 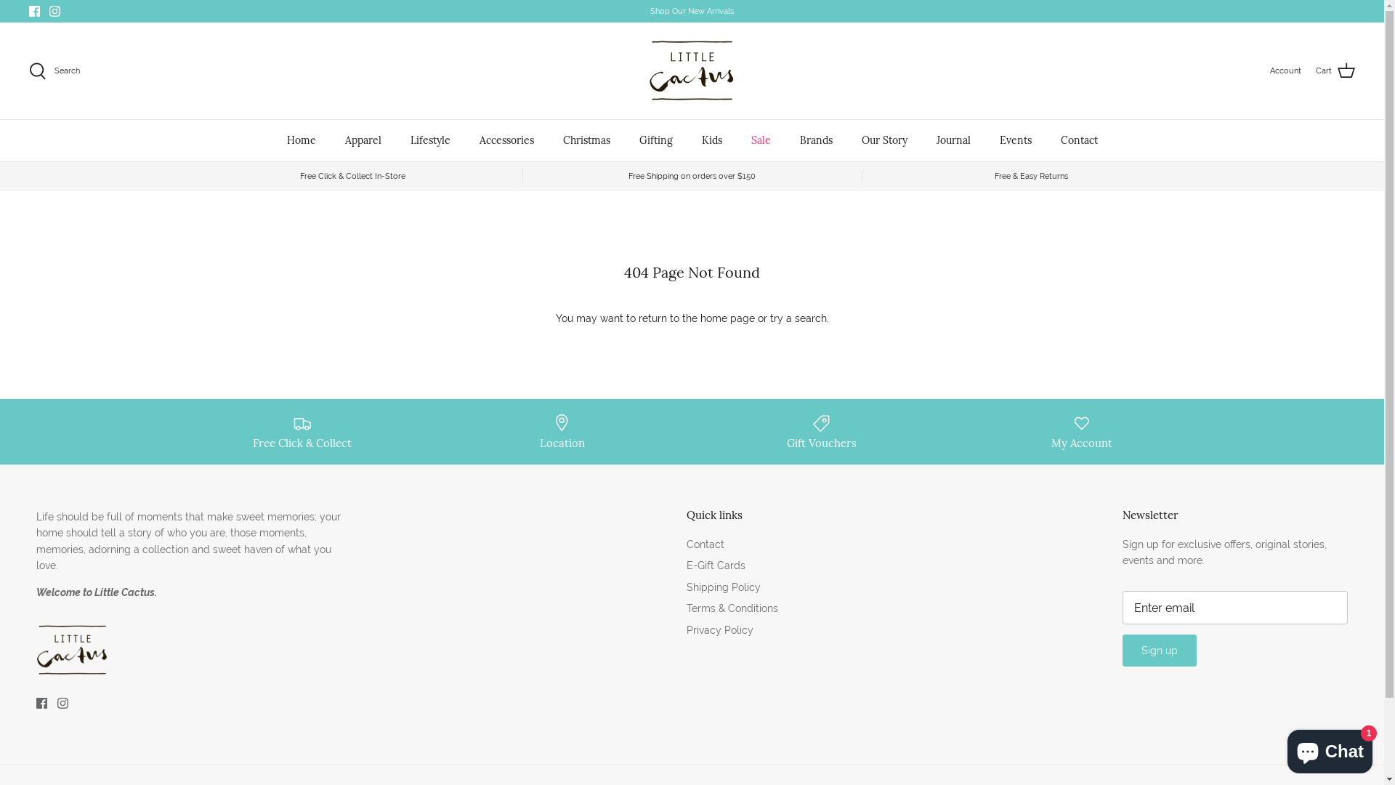 What do you see at coordinates (885, 141) in the screenshot?
I see `Our Story` at bounding box center [885, 141].